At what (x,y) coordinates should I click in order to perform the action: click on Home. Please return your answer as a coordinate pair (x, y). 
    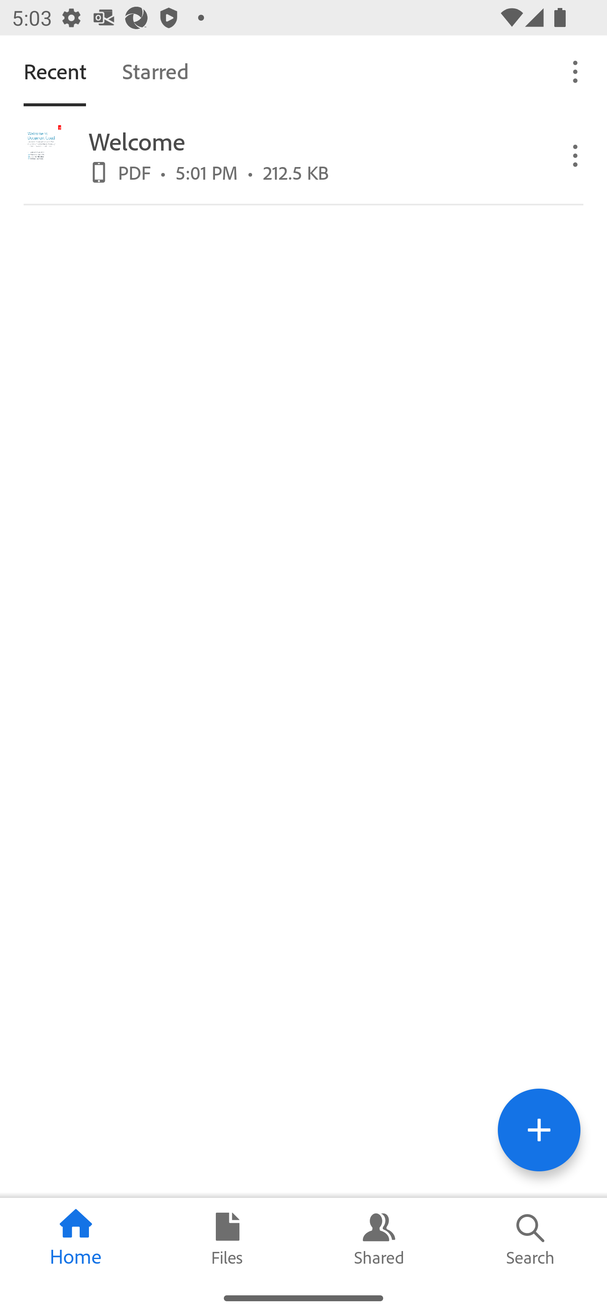
    Looking at the image, I should click on (76, 1239).